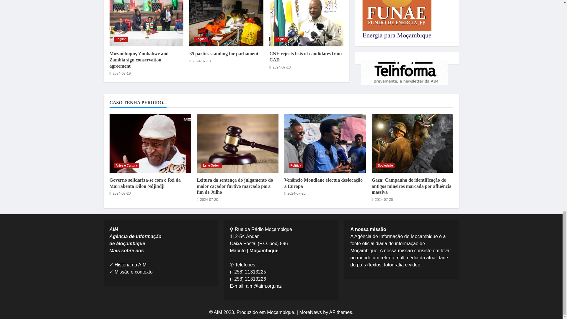  I want to click on English, so click(201, 39).